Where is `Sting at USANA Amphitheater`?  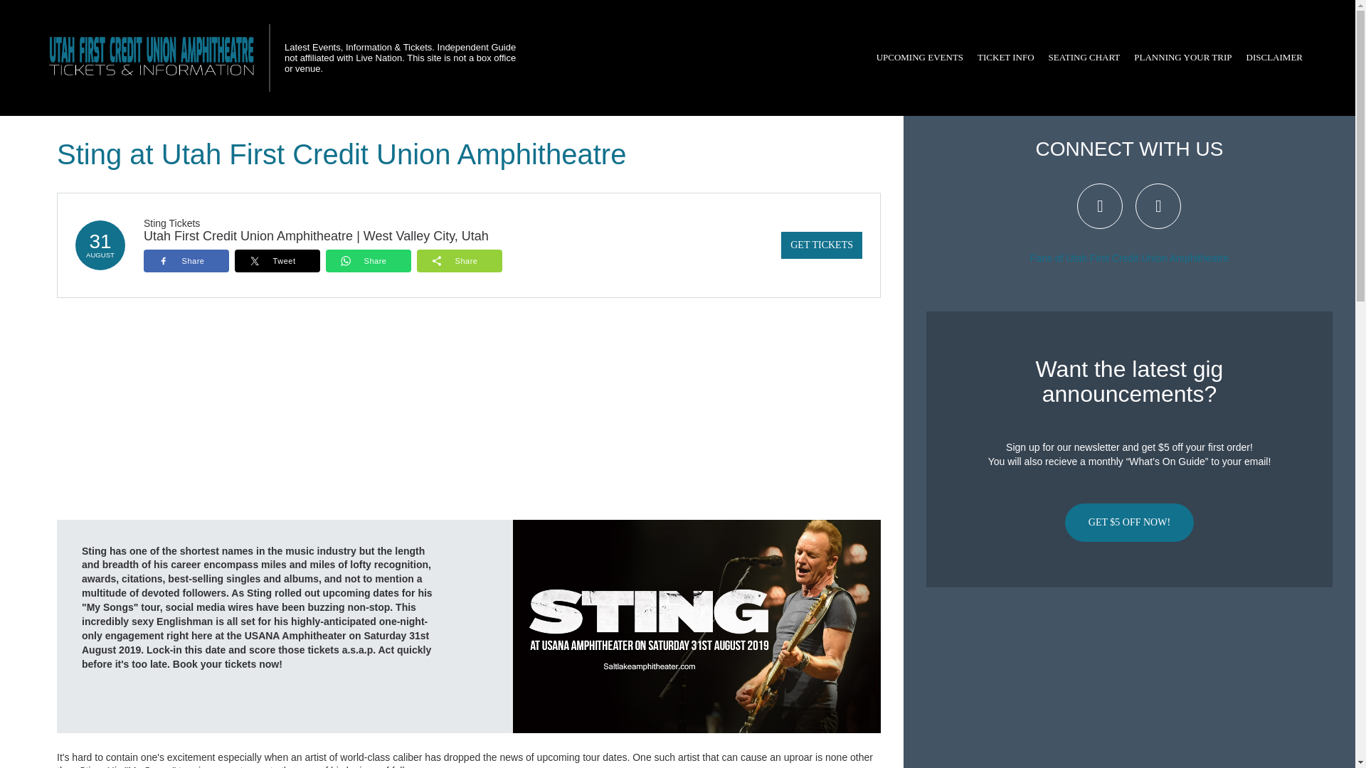
Sting at USANA Amphitheater is located at coordinates (697, 626).